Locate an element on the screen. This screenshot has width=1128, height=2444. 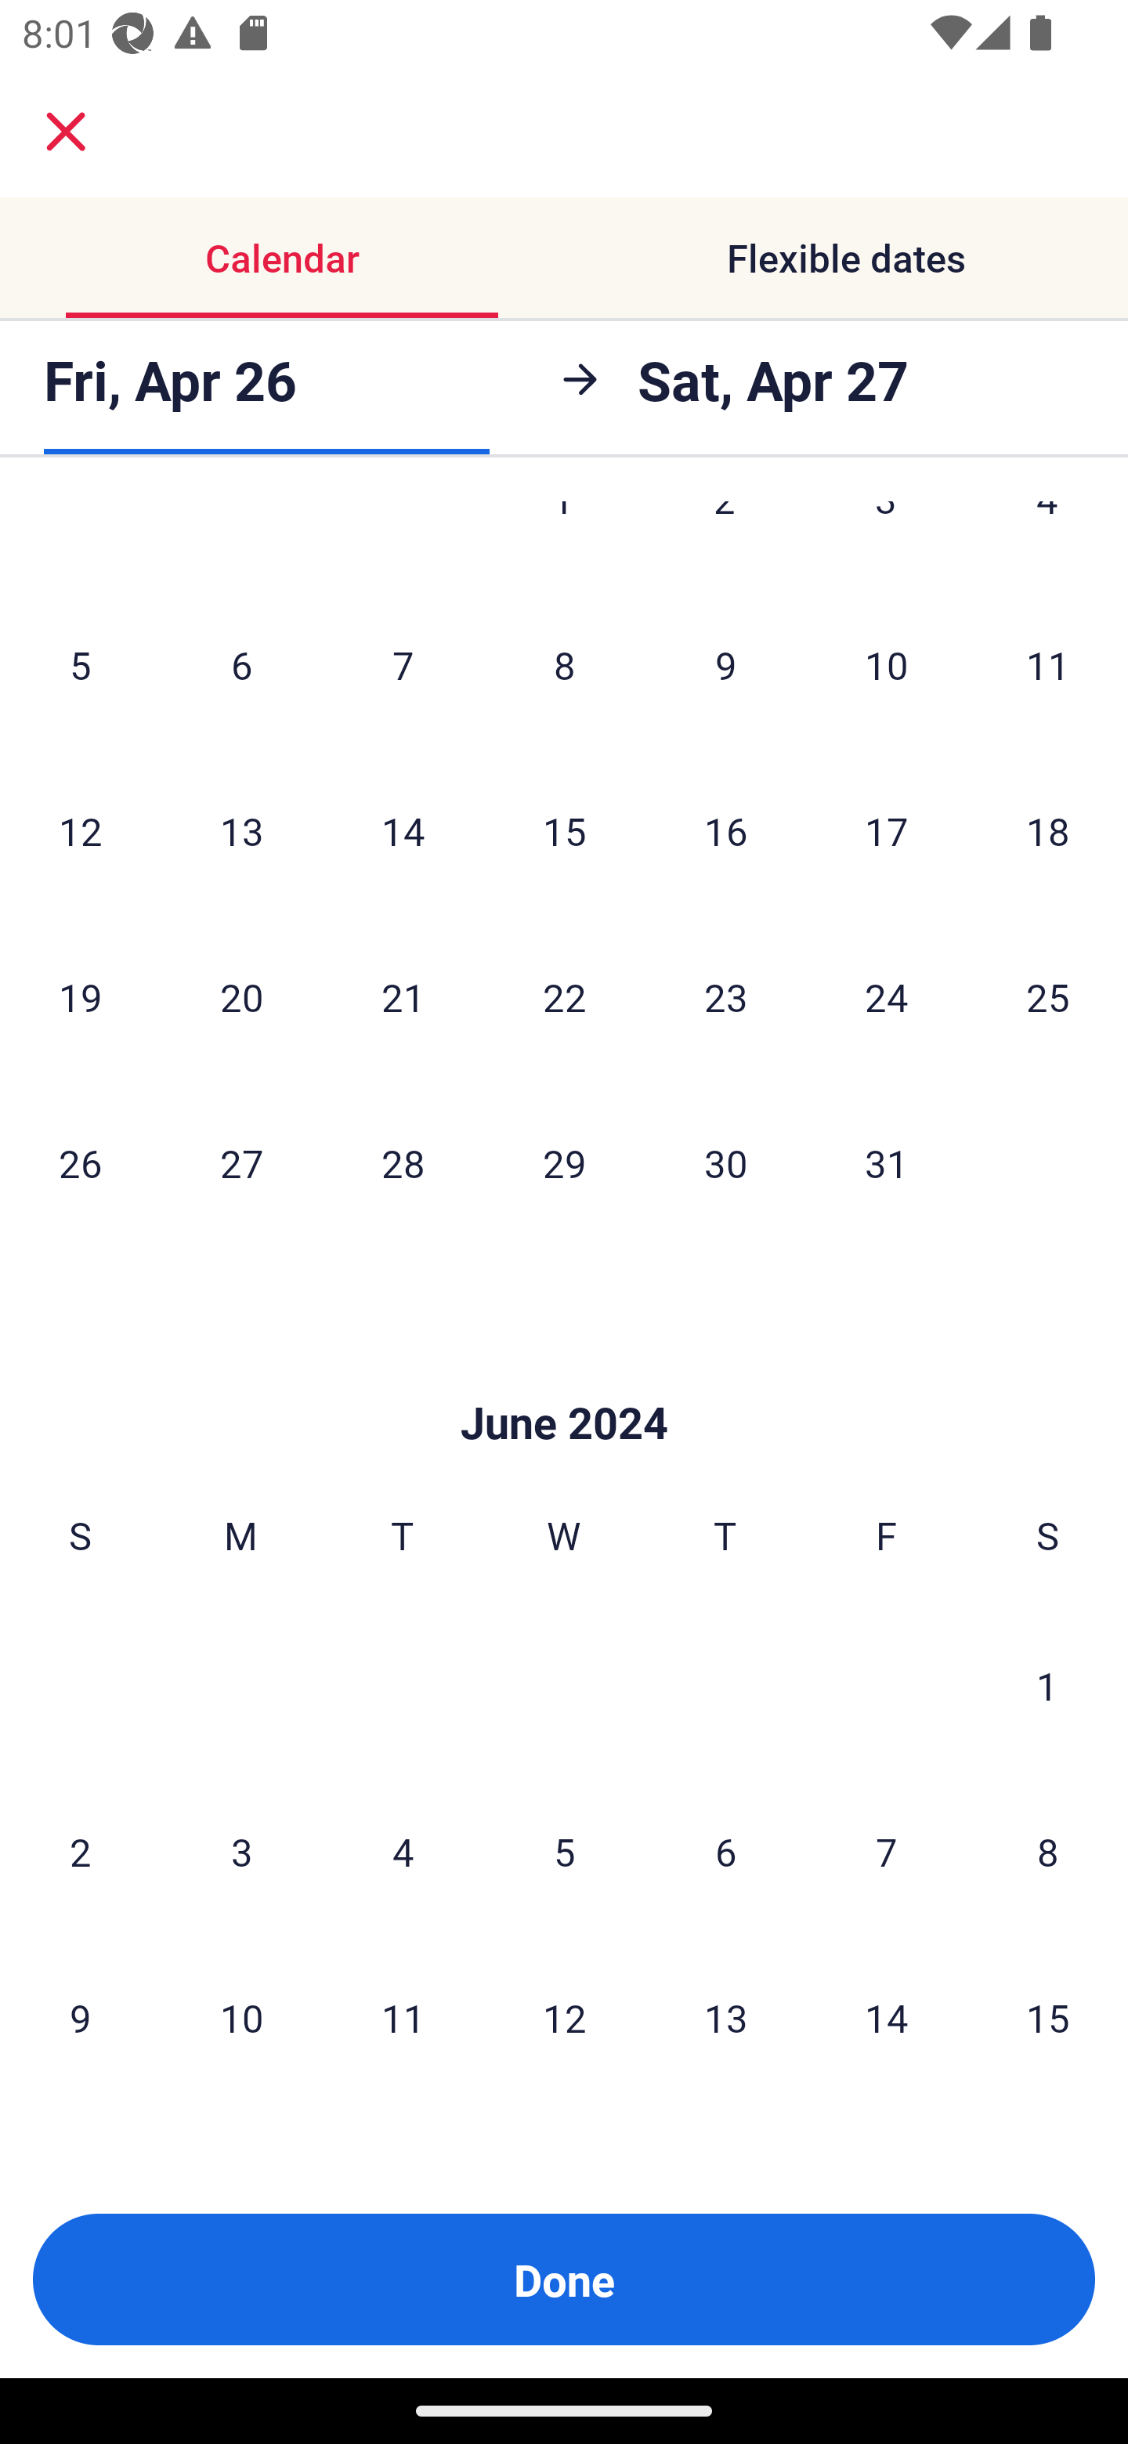
1 Saturday, June 1, 2024 is located at coordinates (1047, 1684).